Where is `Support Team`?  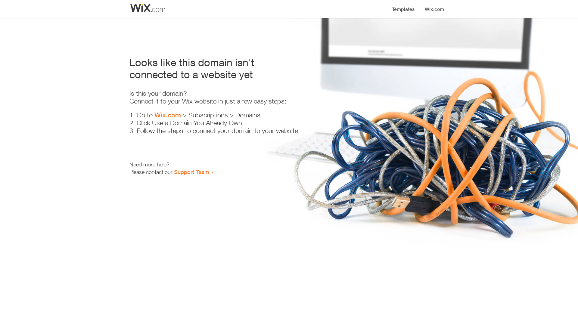 Support Team is located at coordinates (191, 172).